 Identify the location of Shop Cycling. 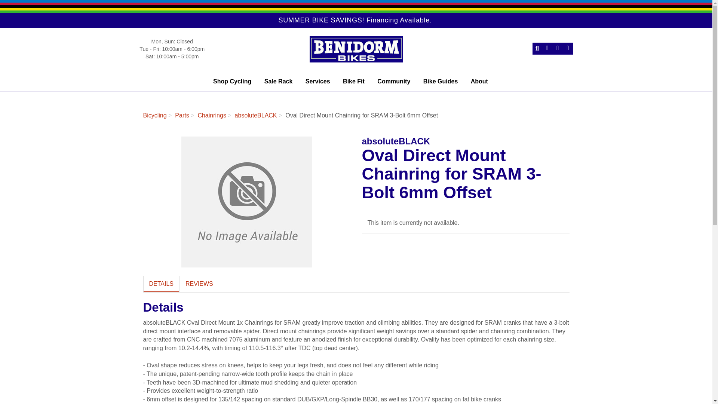
(232, 83).